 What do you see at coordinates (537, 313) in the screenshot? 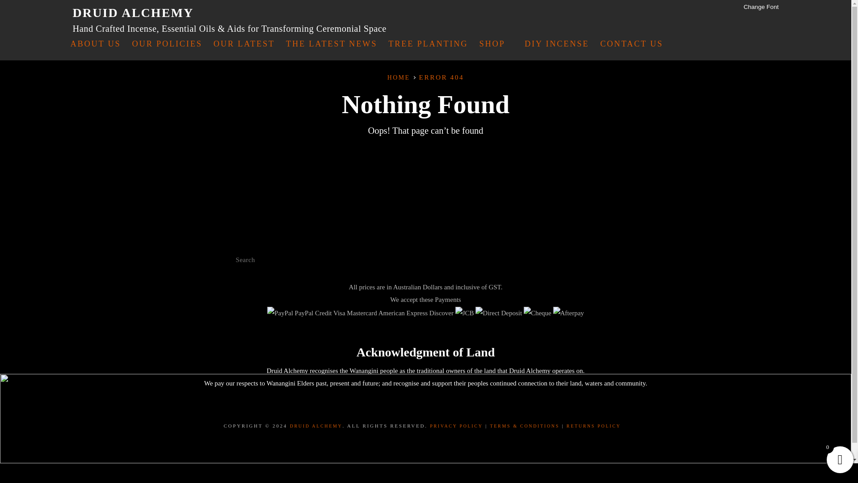
I see `Cheque` at bounding box center [537, 313].